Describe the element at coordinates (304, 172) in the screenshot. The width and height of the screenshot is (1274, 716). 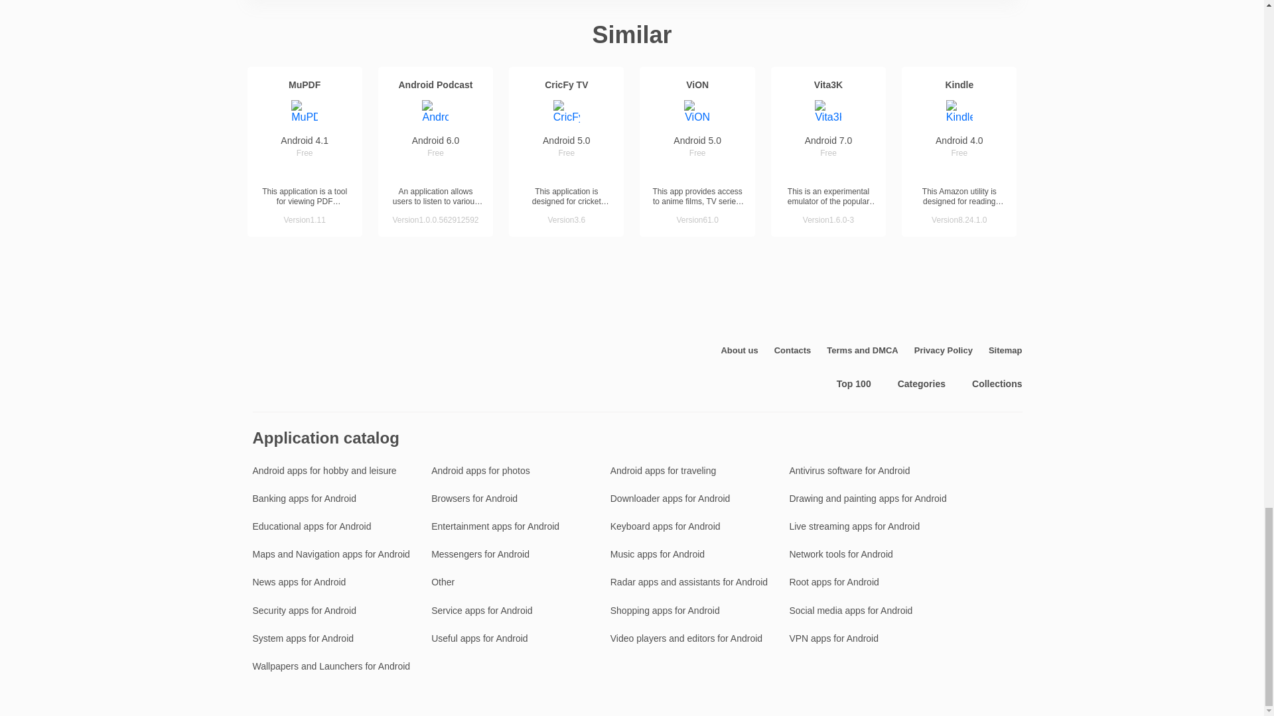
I see `3` at that location.